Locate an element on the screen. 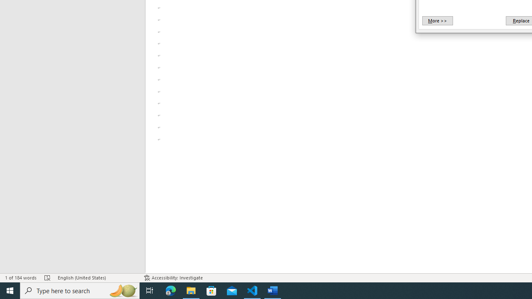 The height and width of the screenshot is (299, 532). Word - 1 running window is located at coordinates (273, 291).